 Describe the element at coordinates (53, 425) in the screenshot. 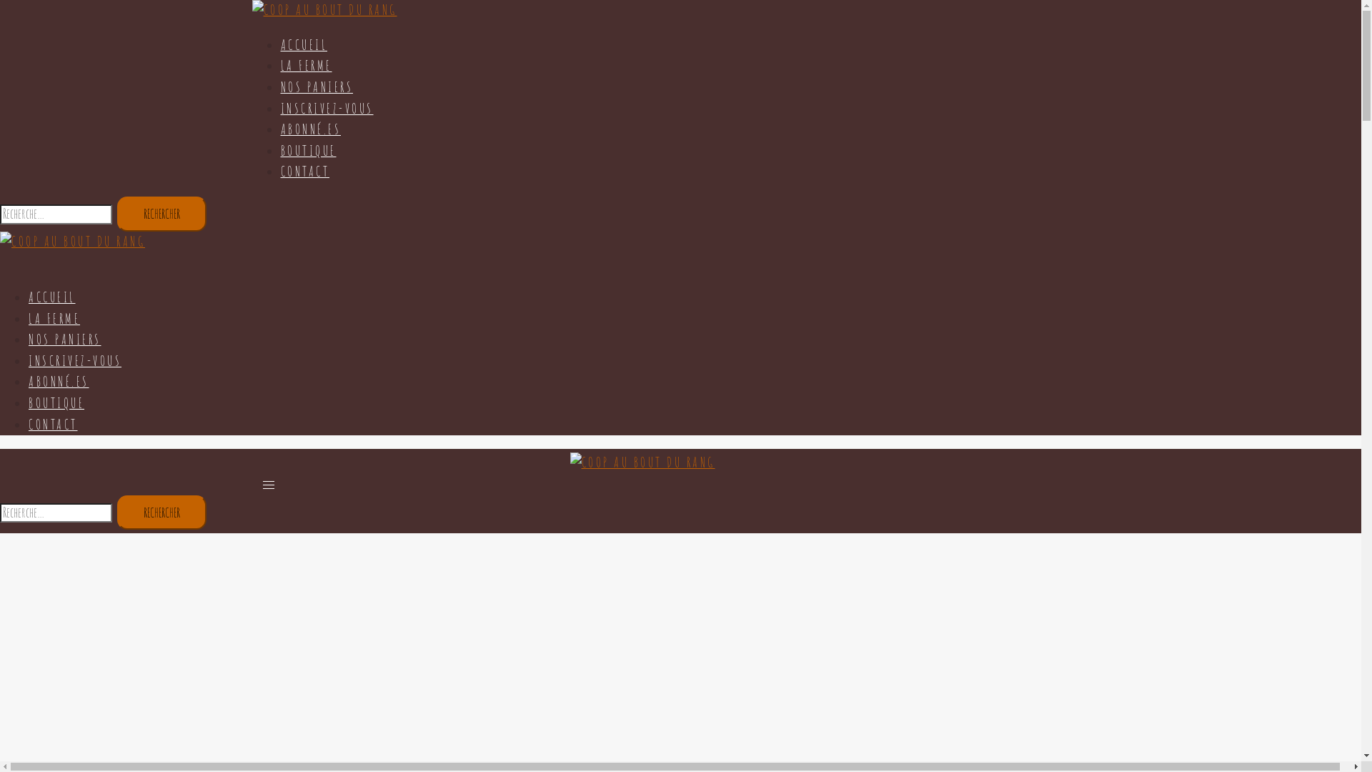

I see `CONTACT` at that location.